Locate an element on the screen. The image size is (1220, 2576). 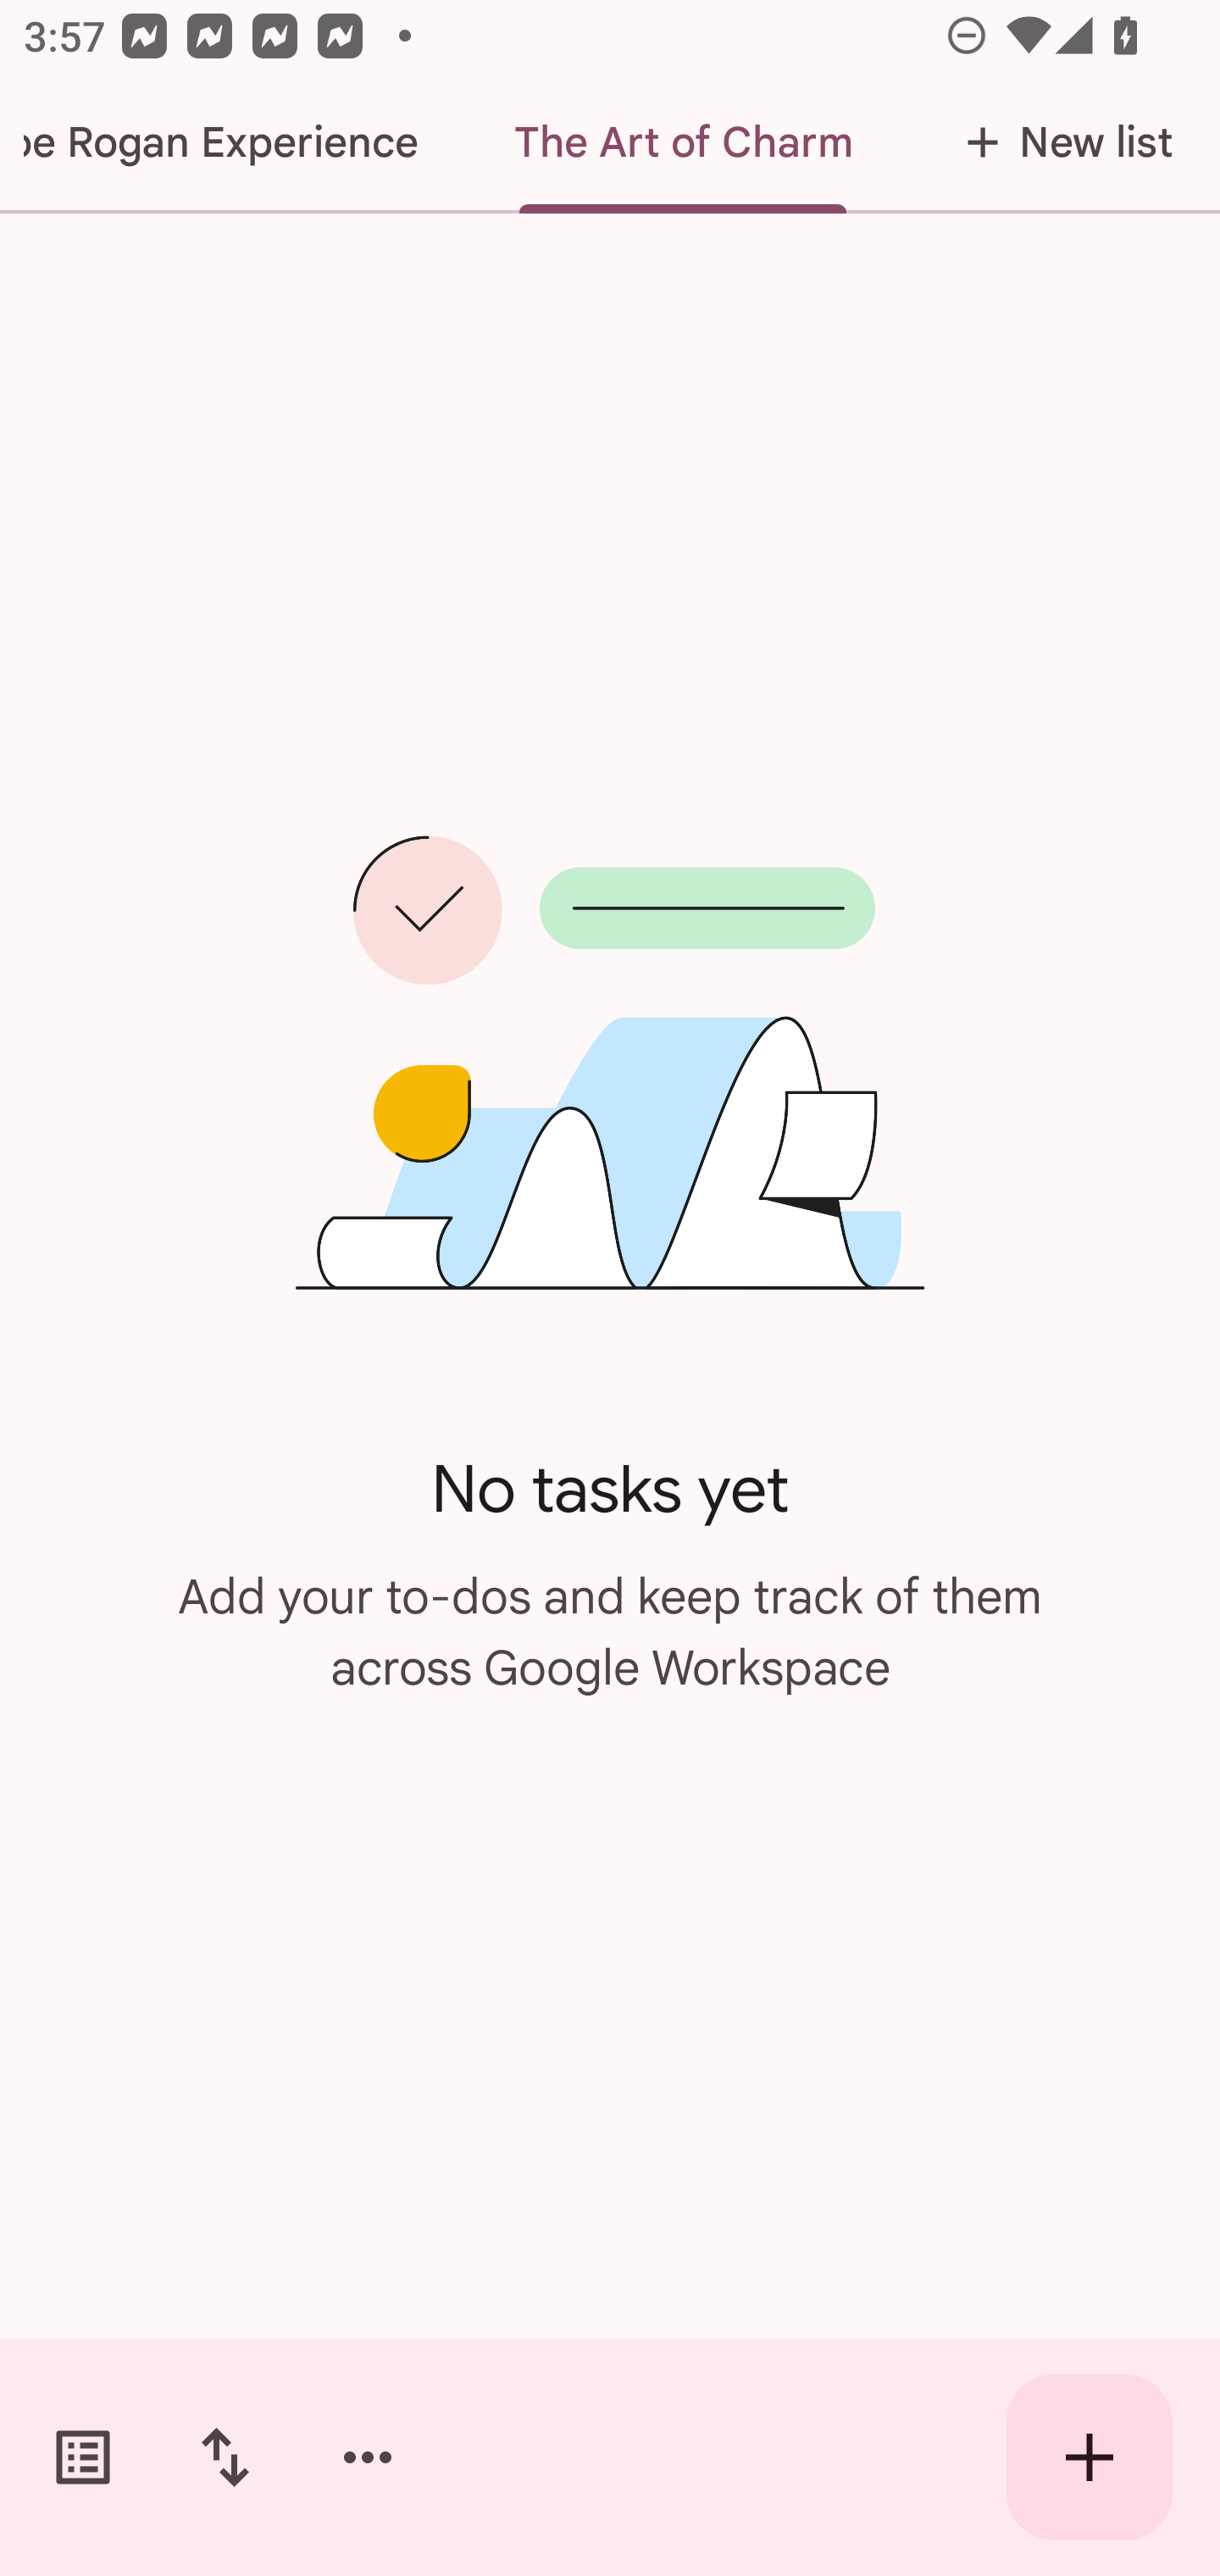
Create new task is located at coordinates (1090, 2457).